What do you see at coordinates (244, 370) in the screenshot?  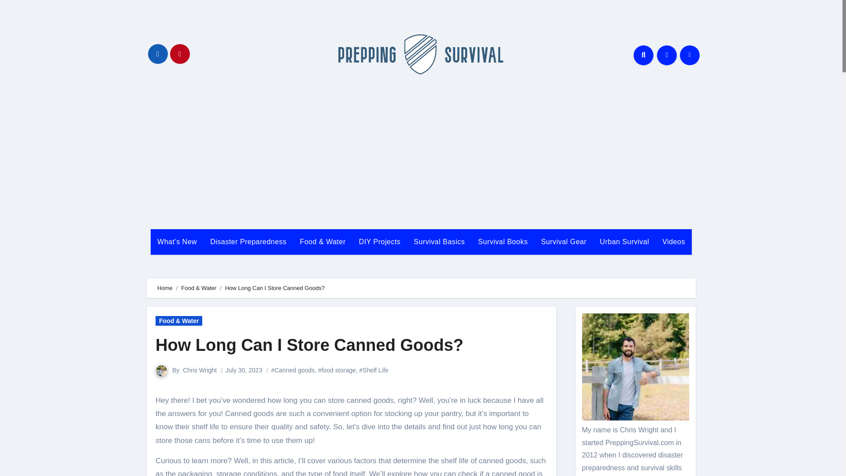 I see `July 30, 2023` at bounding box center [244, 370].